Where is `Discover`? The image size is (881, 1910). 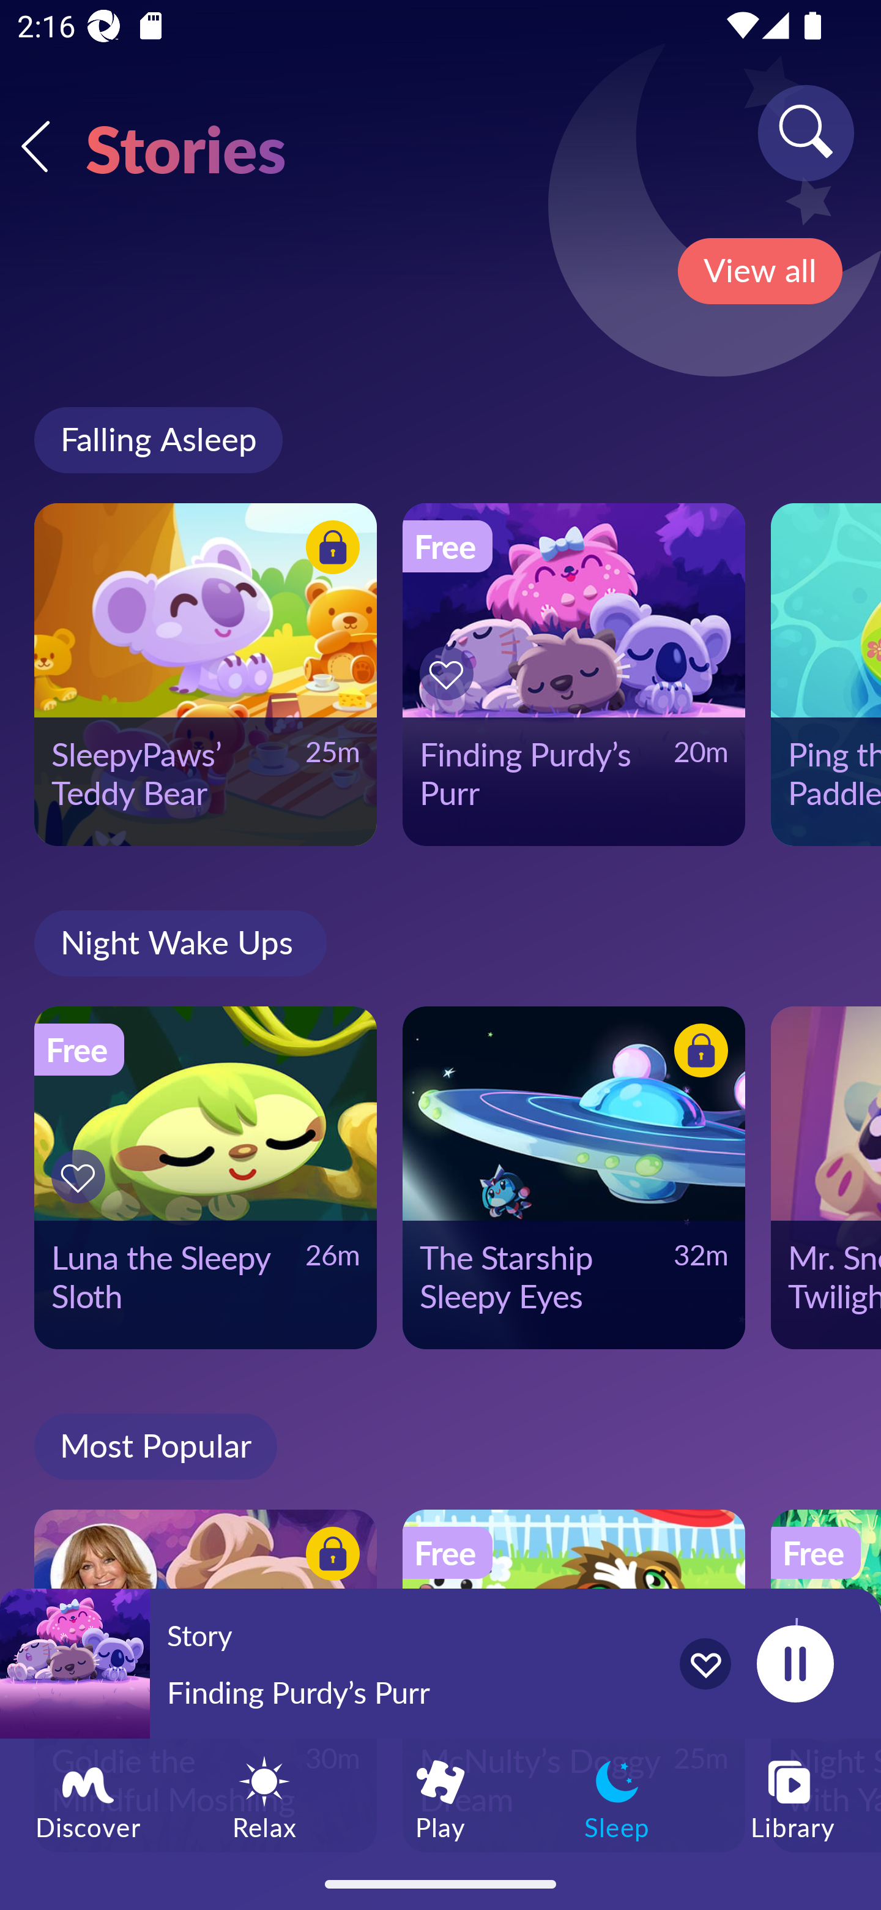 Discover is located at coordinates (88, 1798).